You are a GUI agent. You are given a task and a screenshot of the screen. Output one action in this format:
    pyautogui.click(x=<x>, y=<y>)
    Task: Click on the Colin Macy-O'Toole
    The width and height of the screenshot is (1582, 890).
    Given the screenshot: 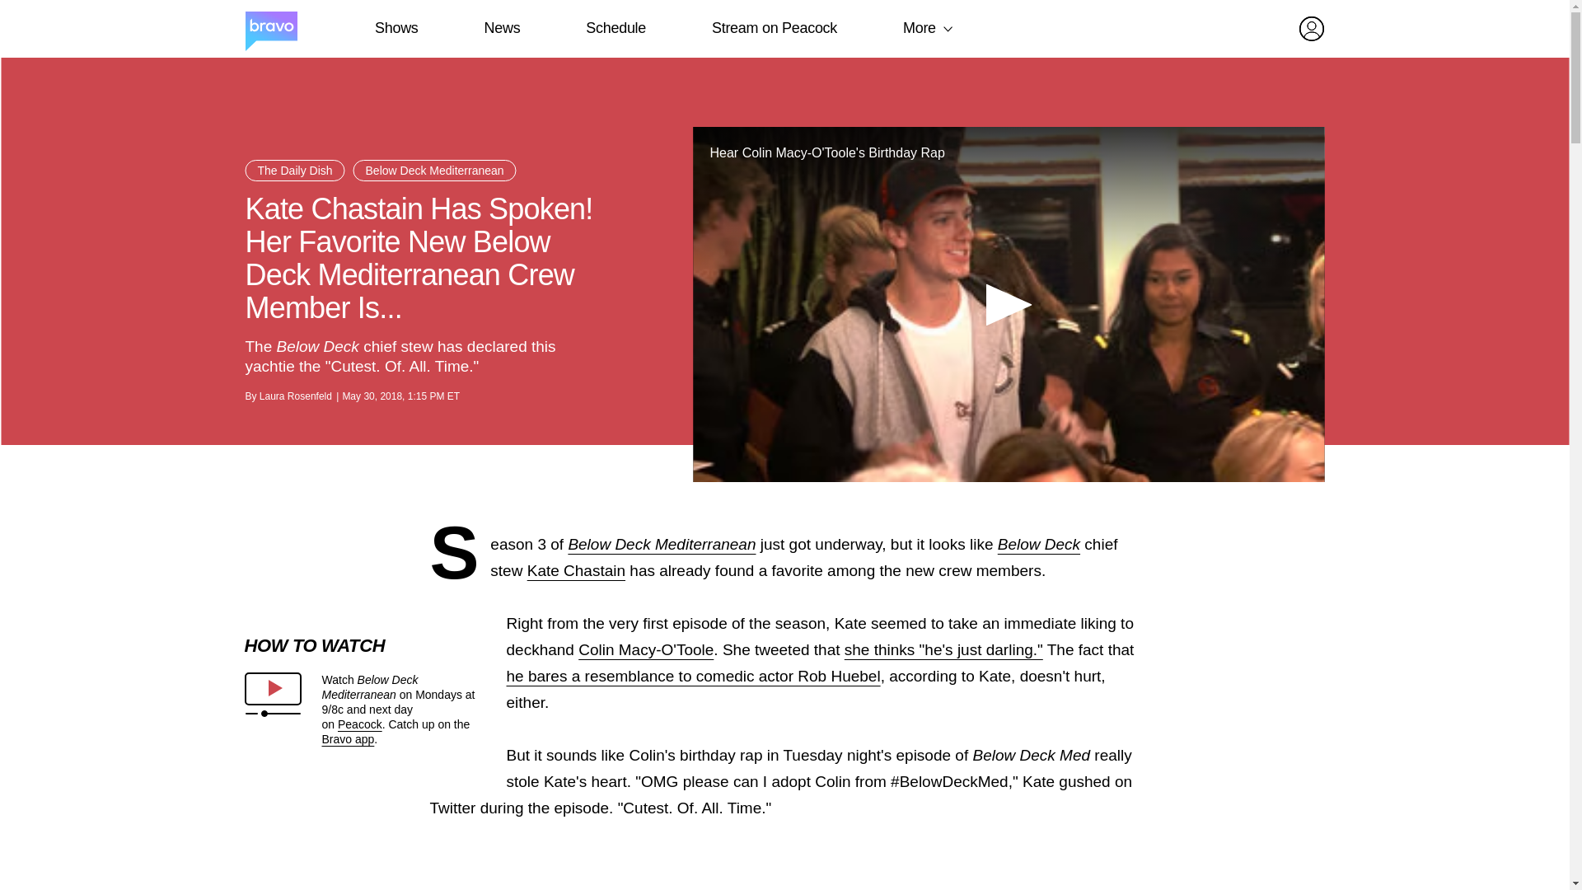 What is the action you would take?
    pyautogui.click(x=646, y=649)
    